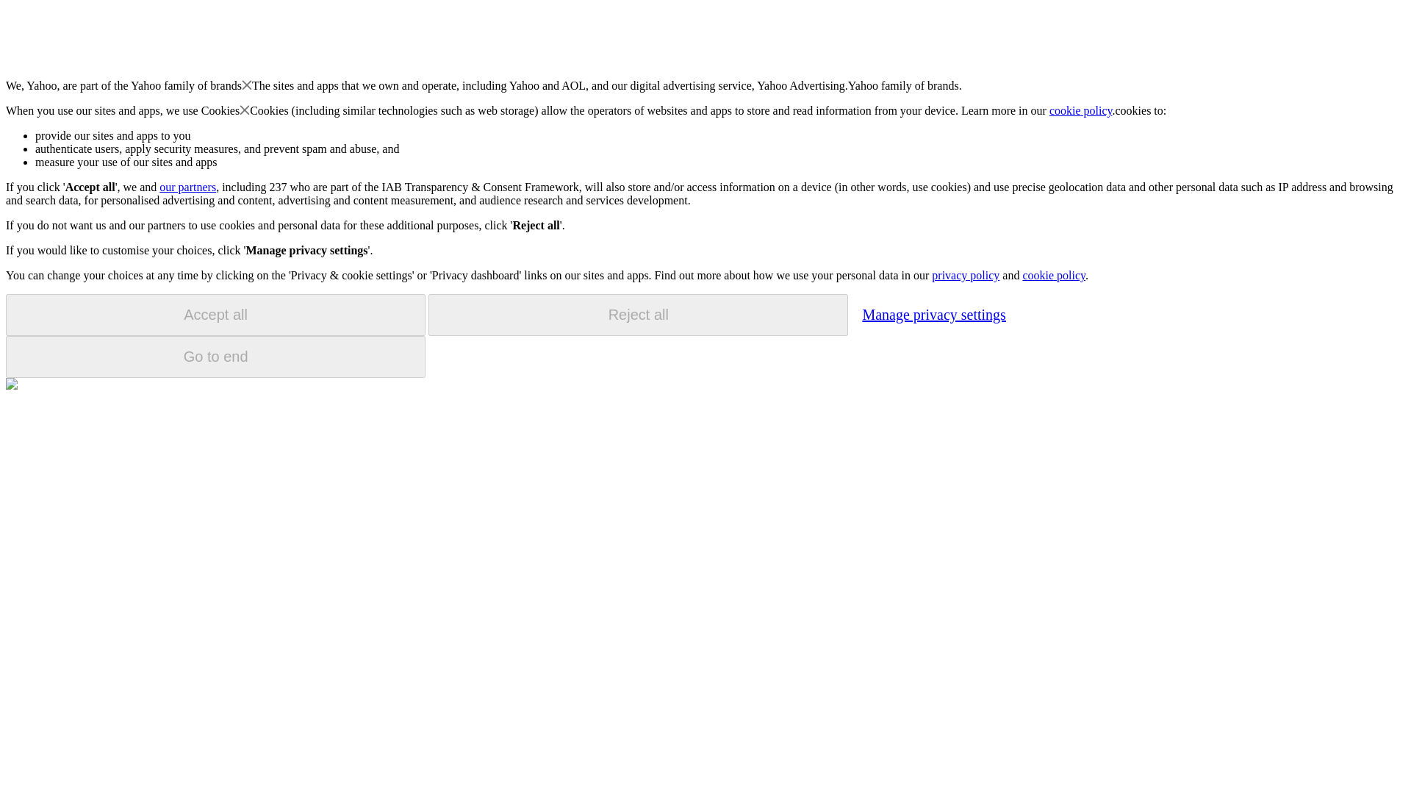 This screenshot has width=1411, height=794. What do you see at coordinates (1081, 110) in the screenshot?
I see `cookie policy` at bounding box center [1081, 110].